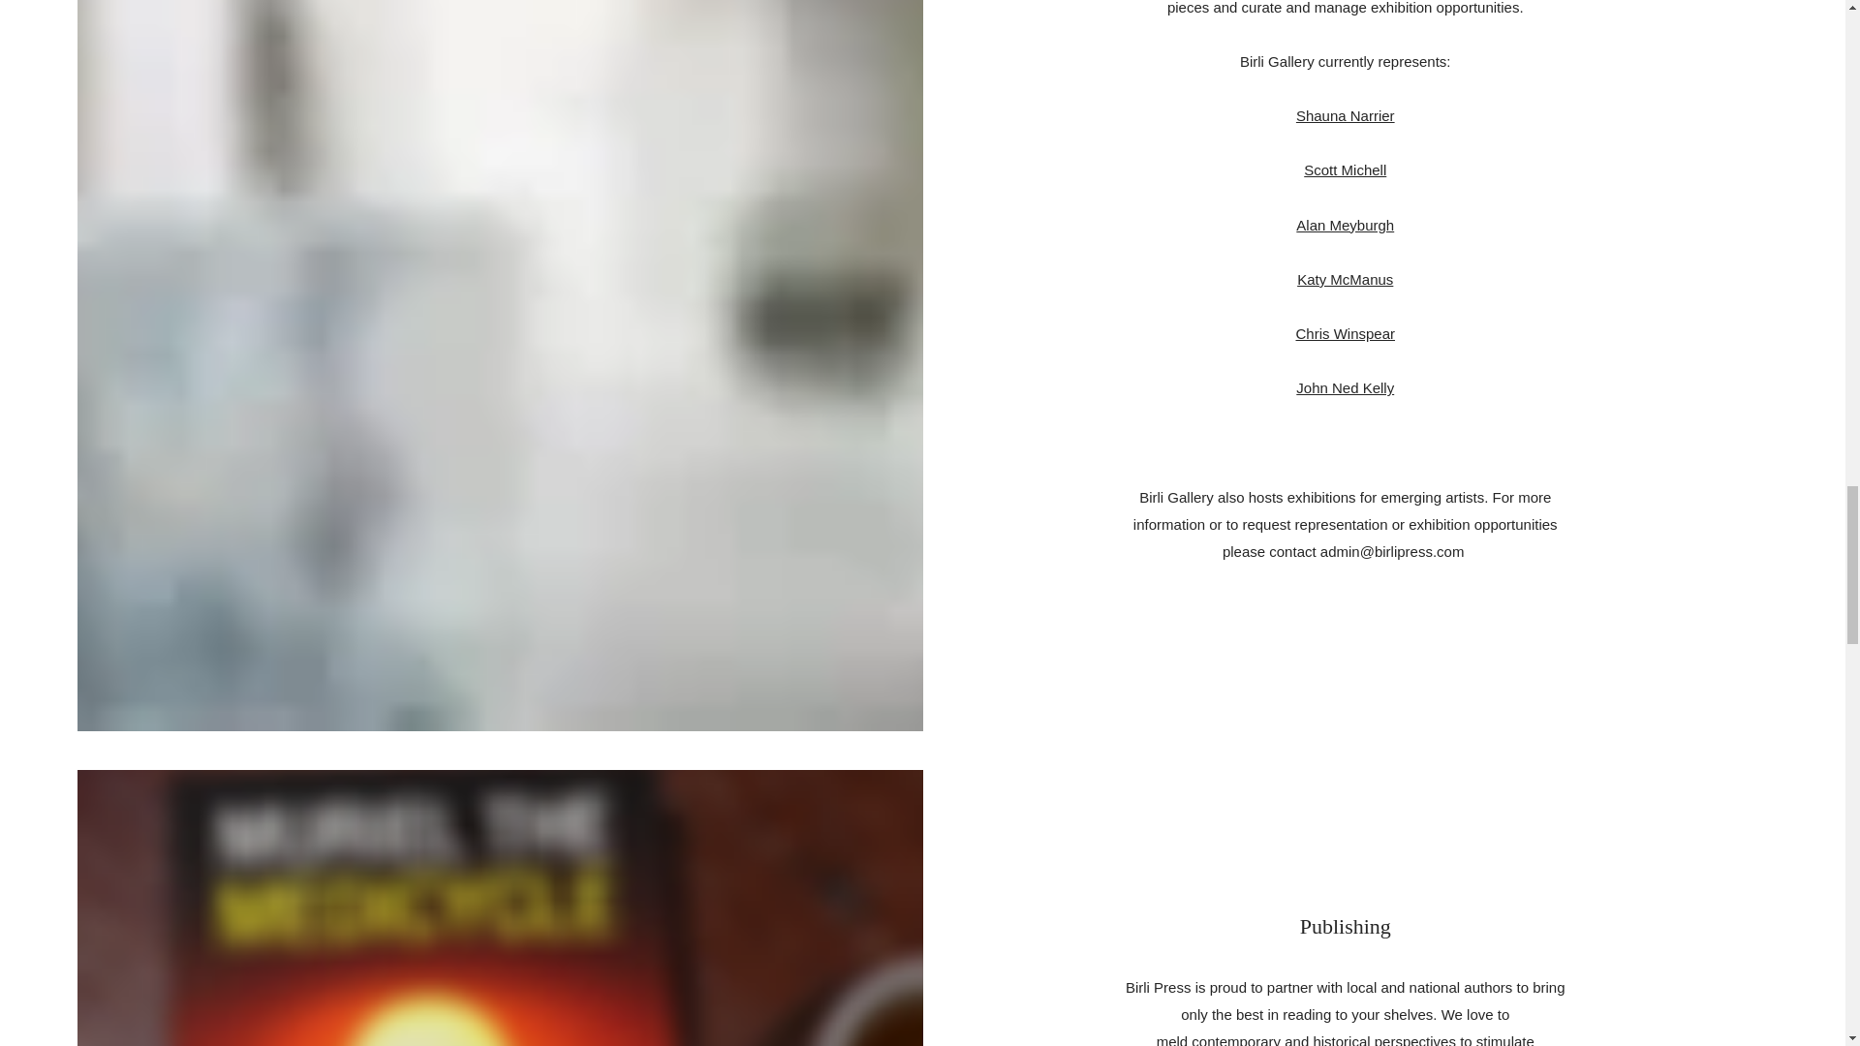  I want to click on Scott Michell, so click(1345, 169).